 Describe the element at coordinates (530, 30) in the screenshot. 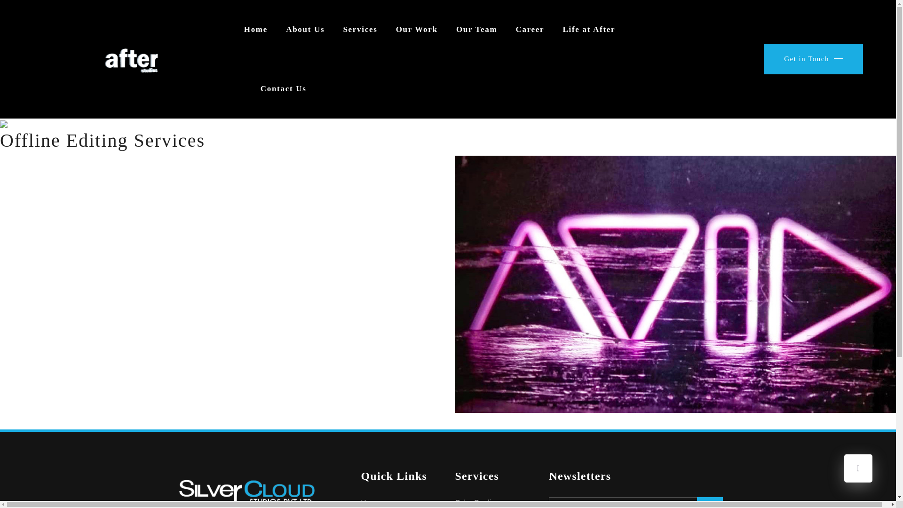

I see `Career` at that location.